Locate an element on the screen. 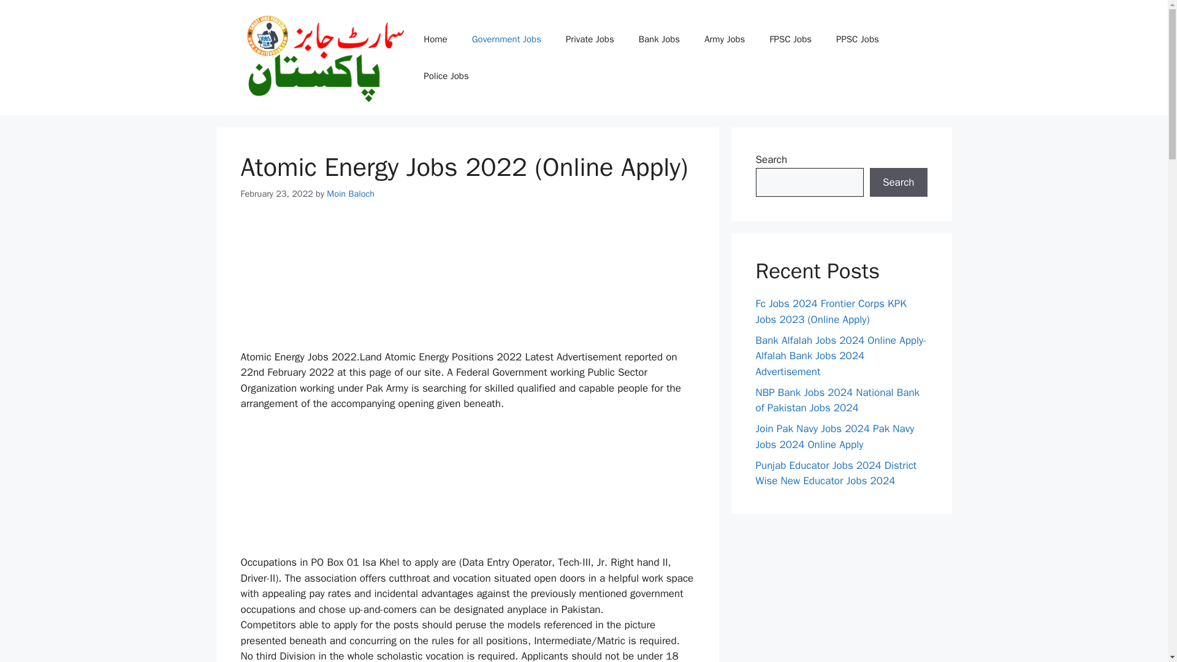 This screenshot has height=662, width=1177. Search is located at coordinates (898, 183).